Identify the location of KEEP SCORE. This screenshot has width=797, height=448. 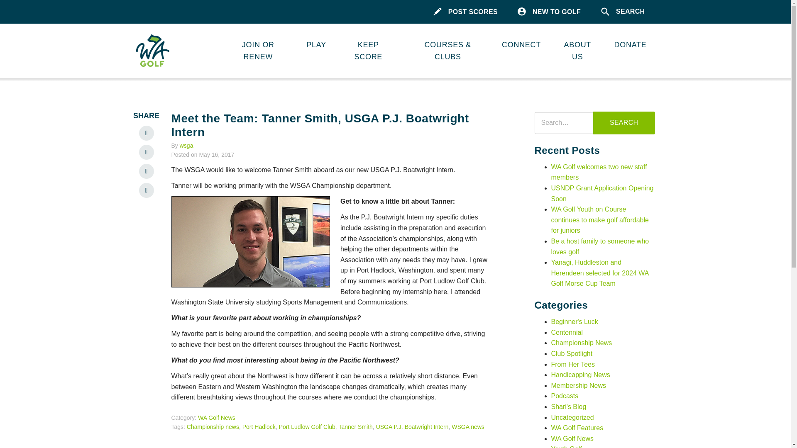
(369, 51).